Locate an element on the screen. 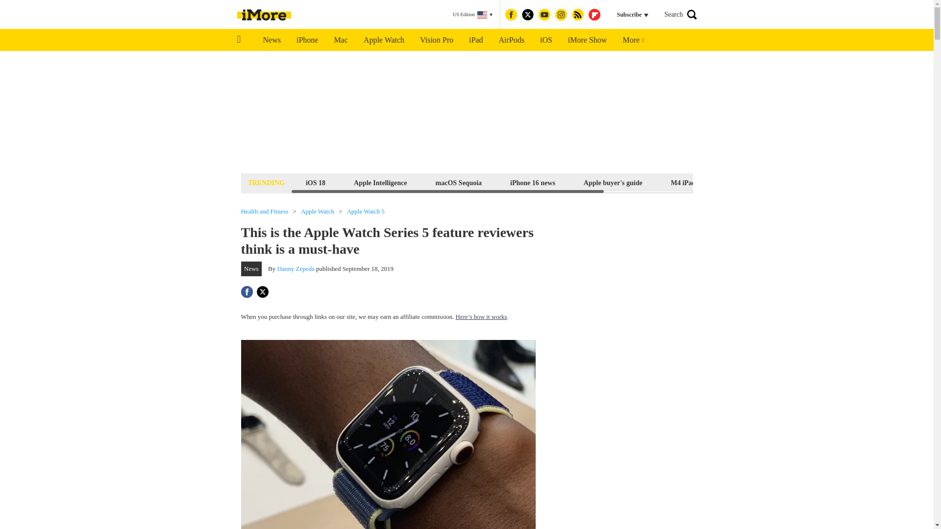 This screenshot has height=529, width=941. iPhone is located at coordinates (307, 40).